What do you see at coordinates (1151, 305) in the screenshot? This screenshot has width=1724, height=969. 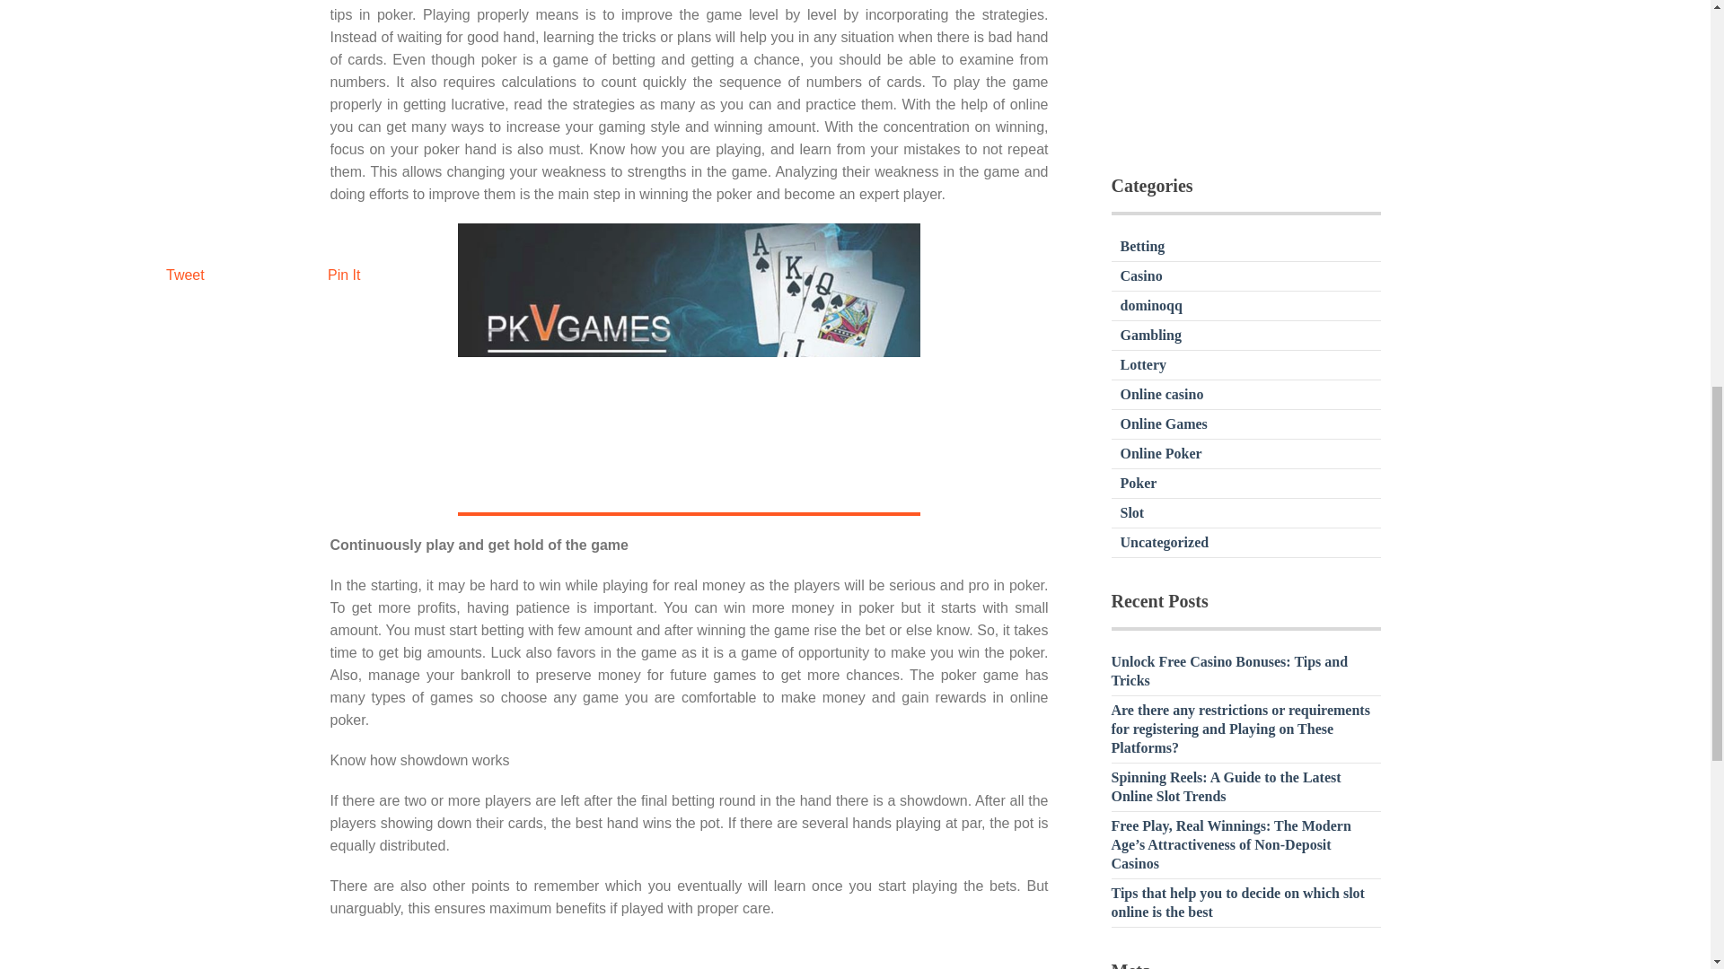 I see `dominoqq` at bounding box center [1151, 305].